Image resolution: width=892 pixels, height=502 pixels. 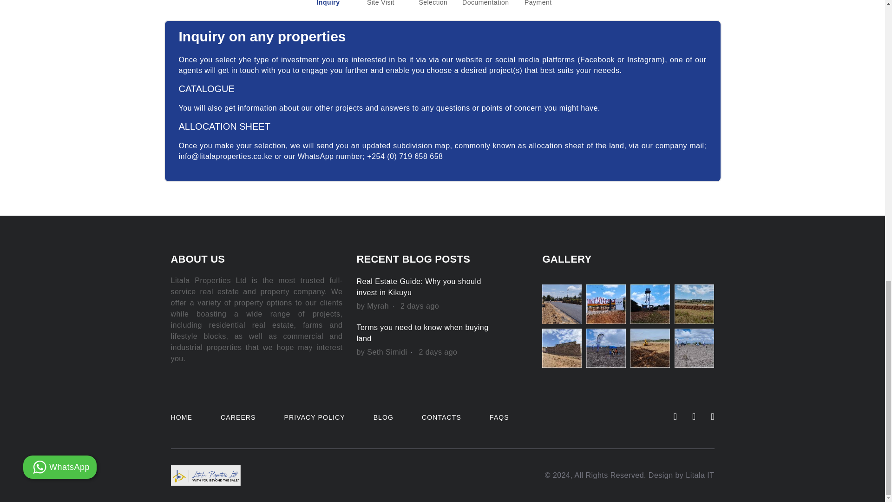 I want to click on Documentation, so click(x=485, y=4).